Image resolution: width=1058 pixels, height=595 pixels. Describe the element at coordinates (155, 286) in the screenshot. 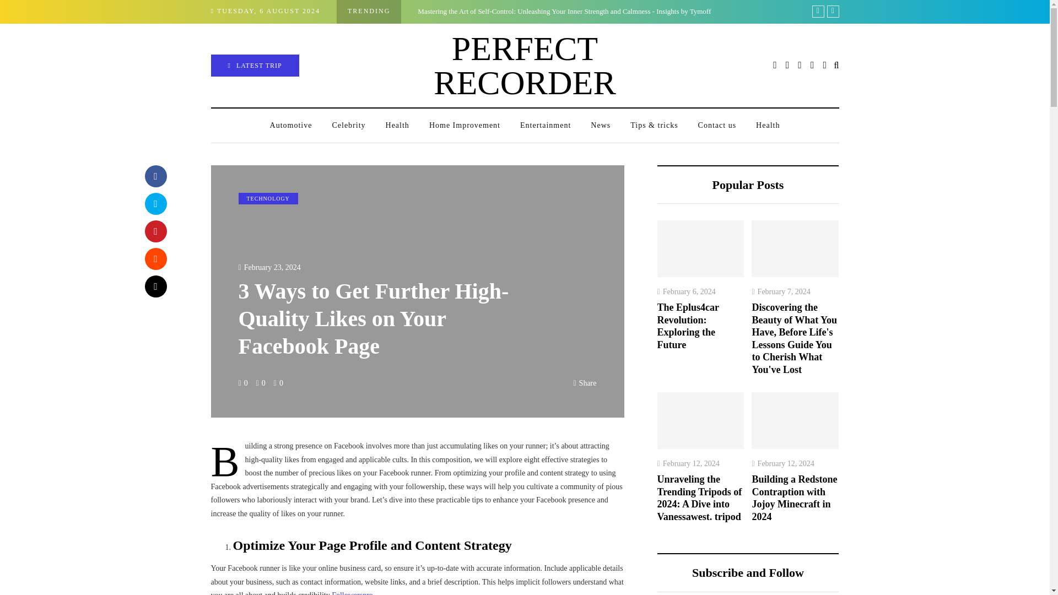

I see `Share by Email` at that location.